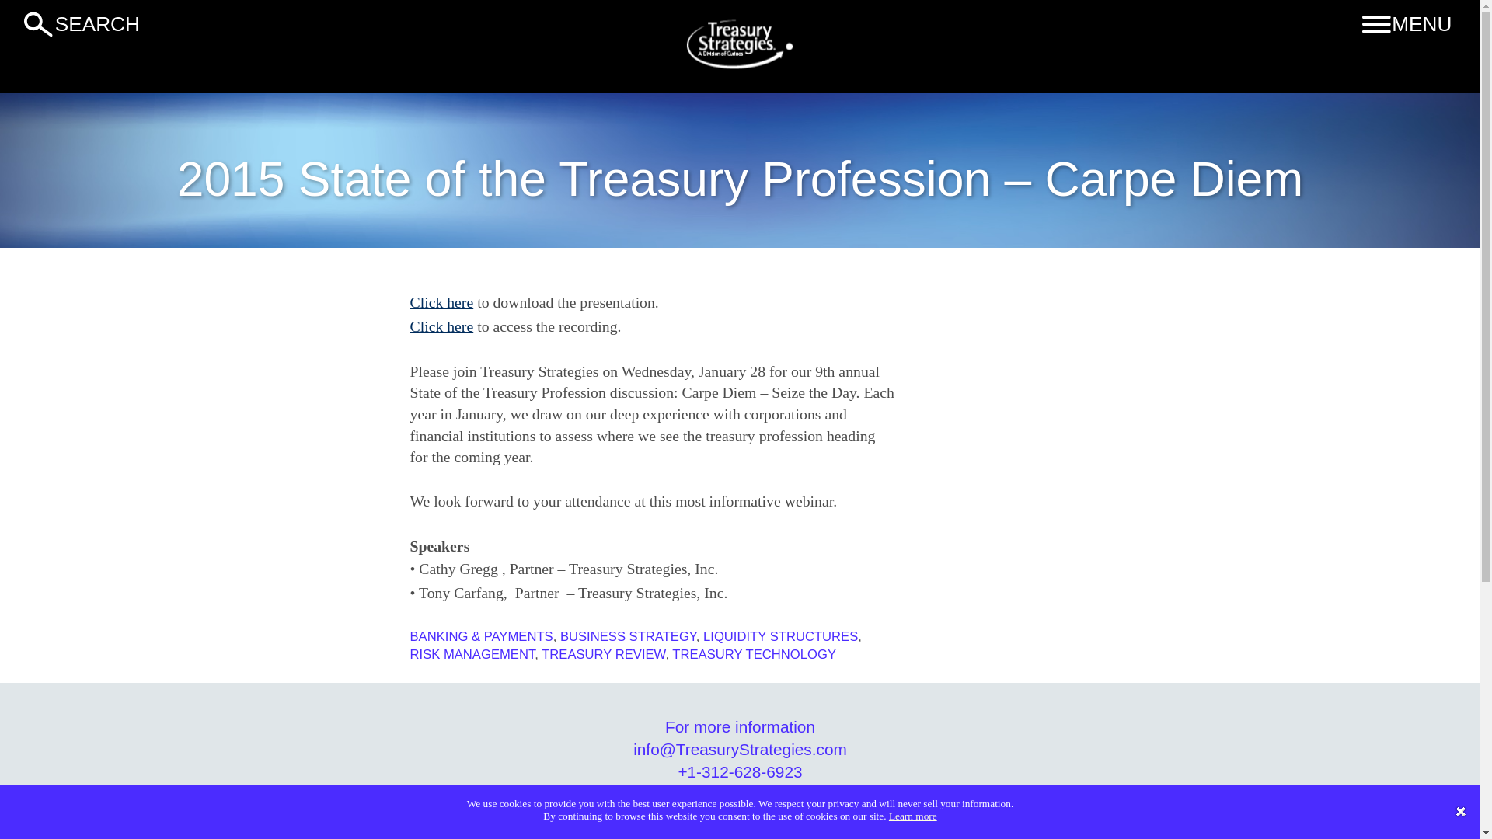 The height and width of the screenshot is (839, 1492). Describe the element at coordinates (603, 654) in the screenshot. I see `TREASURY REVIEW` at that location.